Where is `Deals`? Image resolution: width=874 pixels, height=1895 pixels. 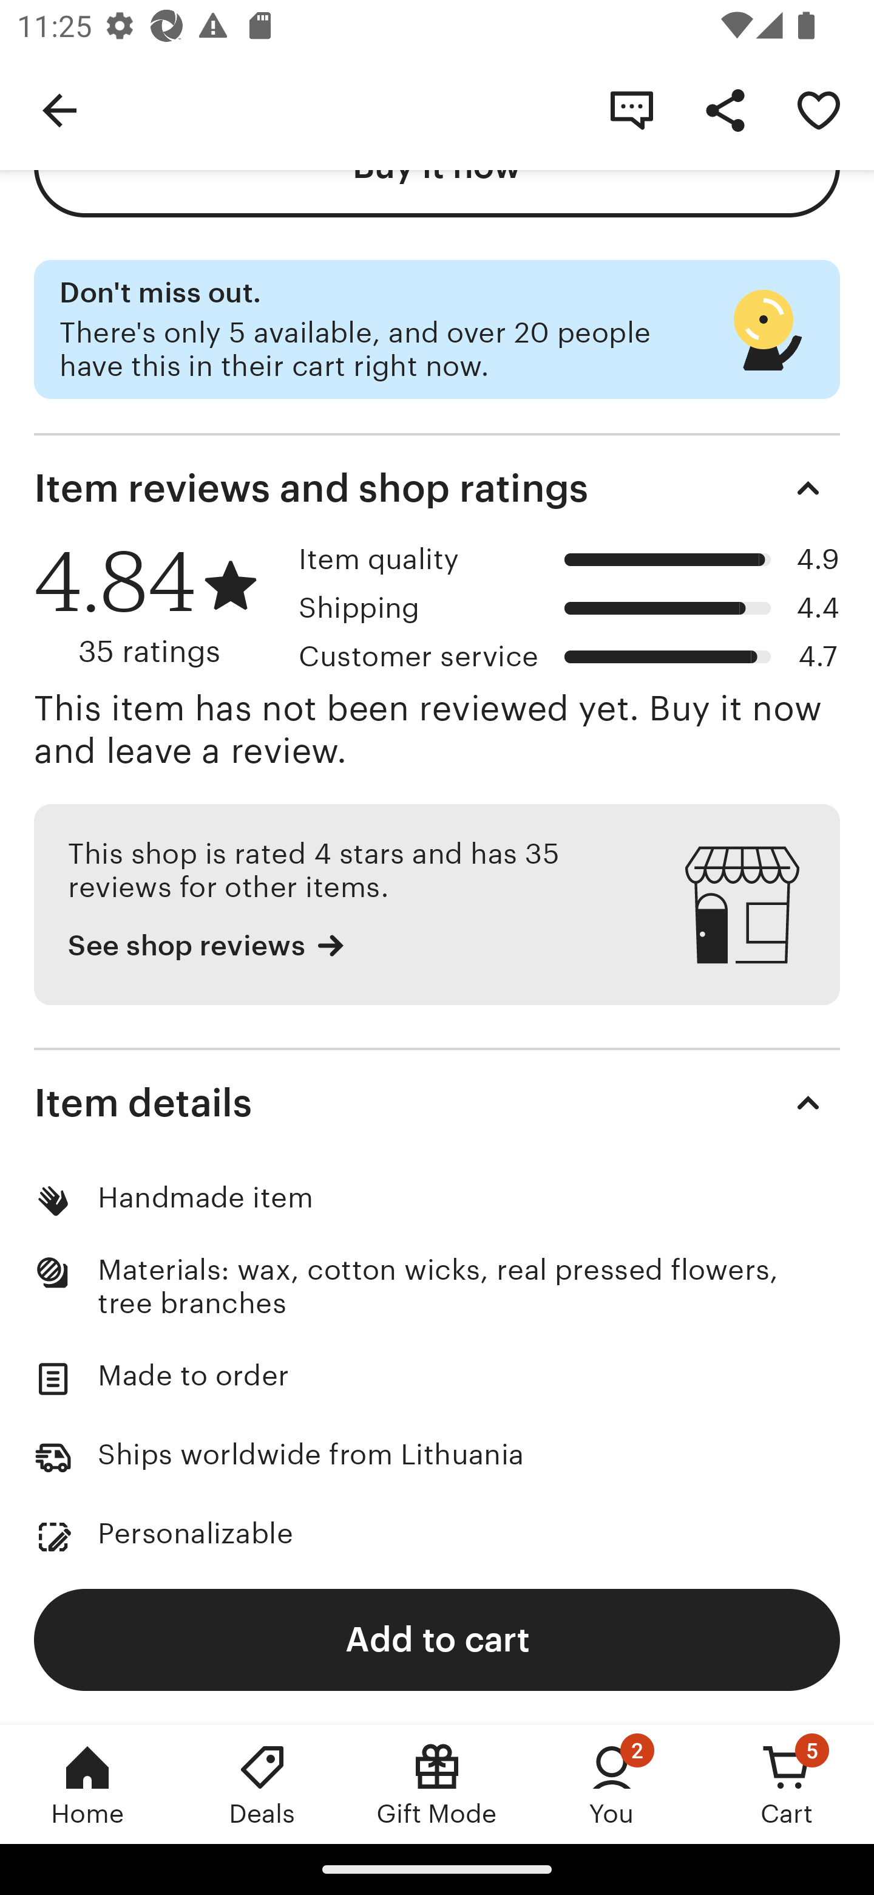 Deals is located at coordinates (262, 1784).